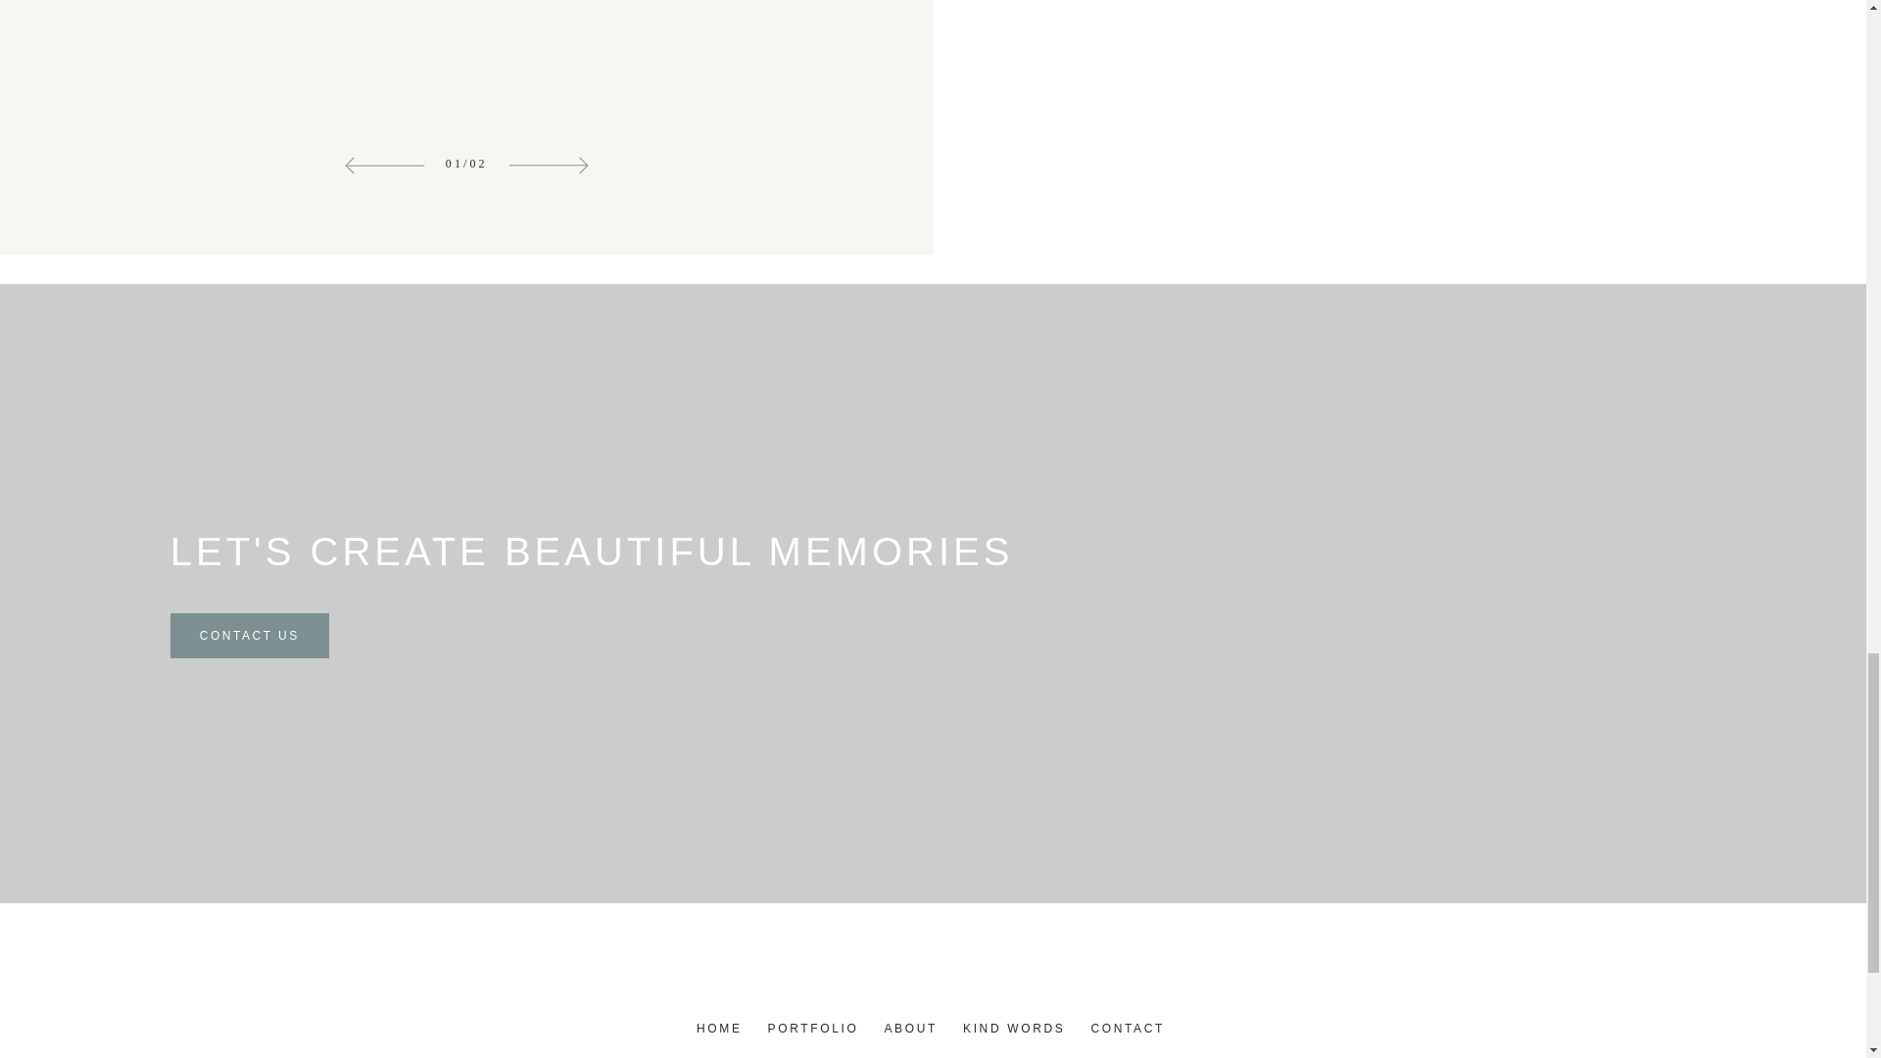  What do you see at coordinates (719, 1029) in the screenshot?
I see `HOME` at bounding box center [719, 1029].